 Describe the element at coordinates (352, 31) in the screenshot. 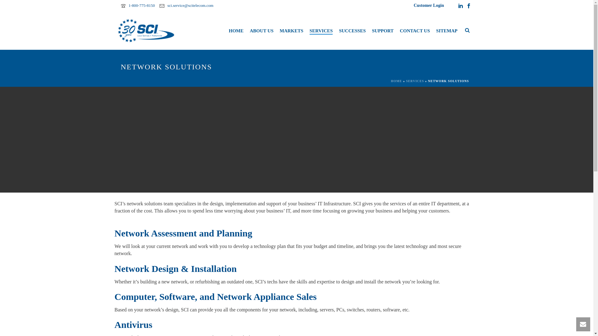

I see `SUCCESSES` at that location.